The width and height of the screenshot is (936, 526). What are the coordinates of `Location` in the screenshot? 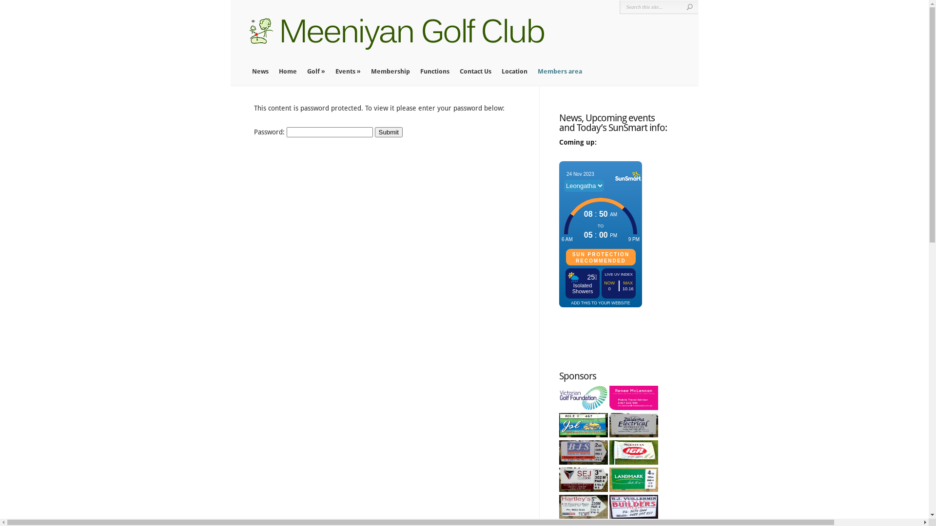 It's located at (514, 72).